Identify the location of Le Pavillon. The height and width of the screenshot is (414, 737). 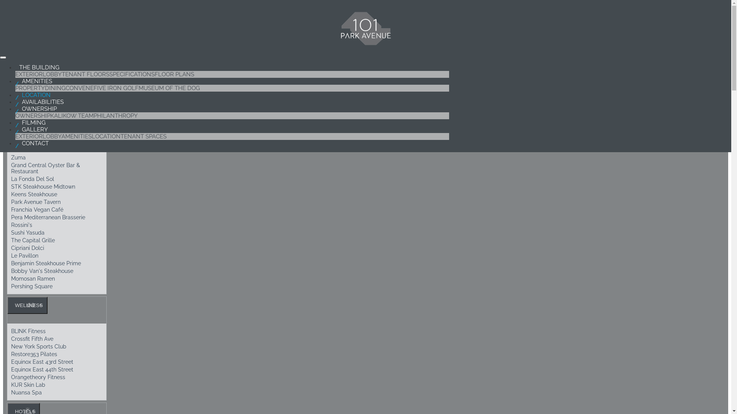
(57, 256).